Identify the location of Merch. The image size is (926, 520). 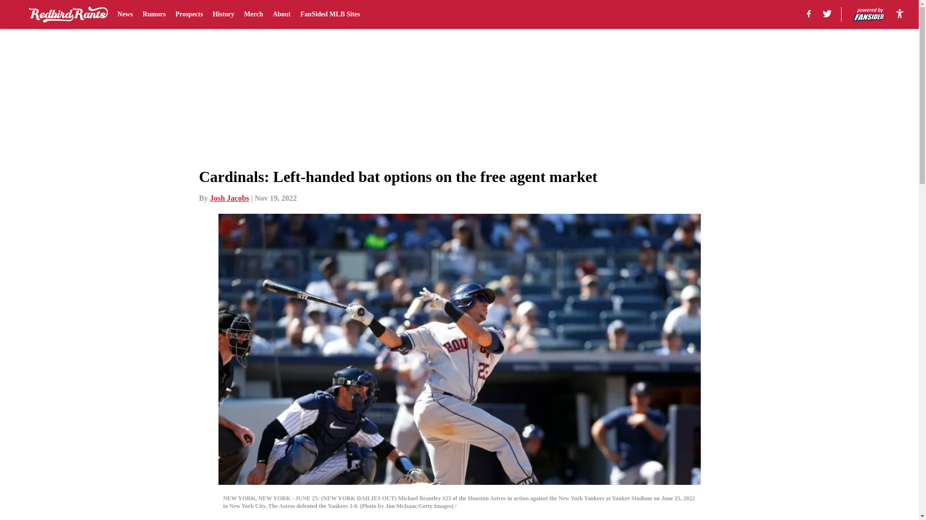
(254, 14).